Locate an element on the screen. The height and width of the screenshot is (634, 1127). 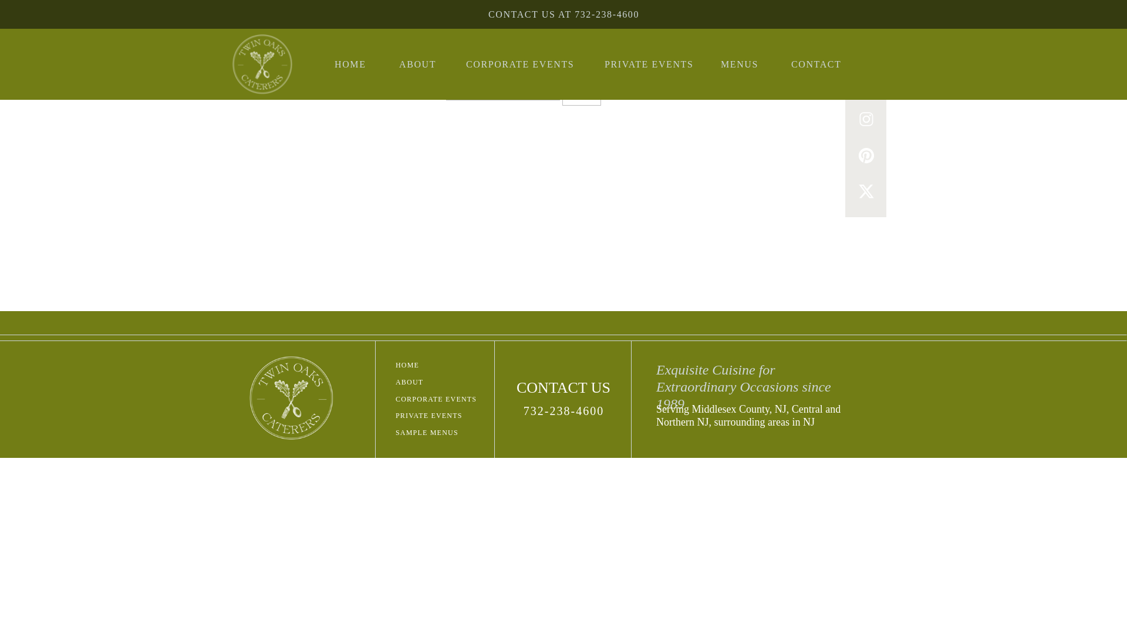
HOME is located at coordinates (419, 365).